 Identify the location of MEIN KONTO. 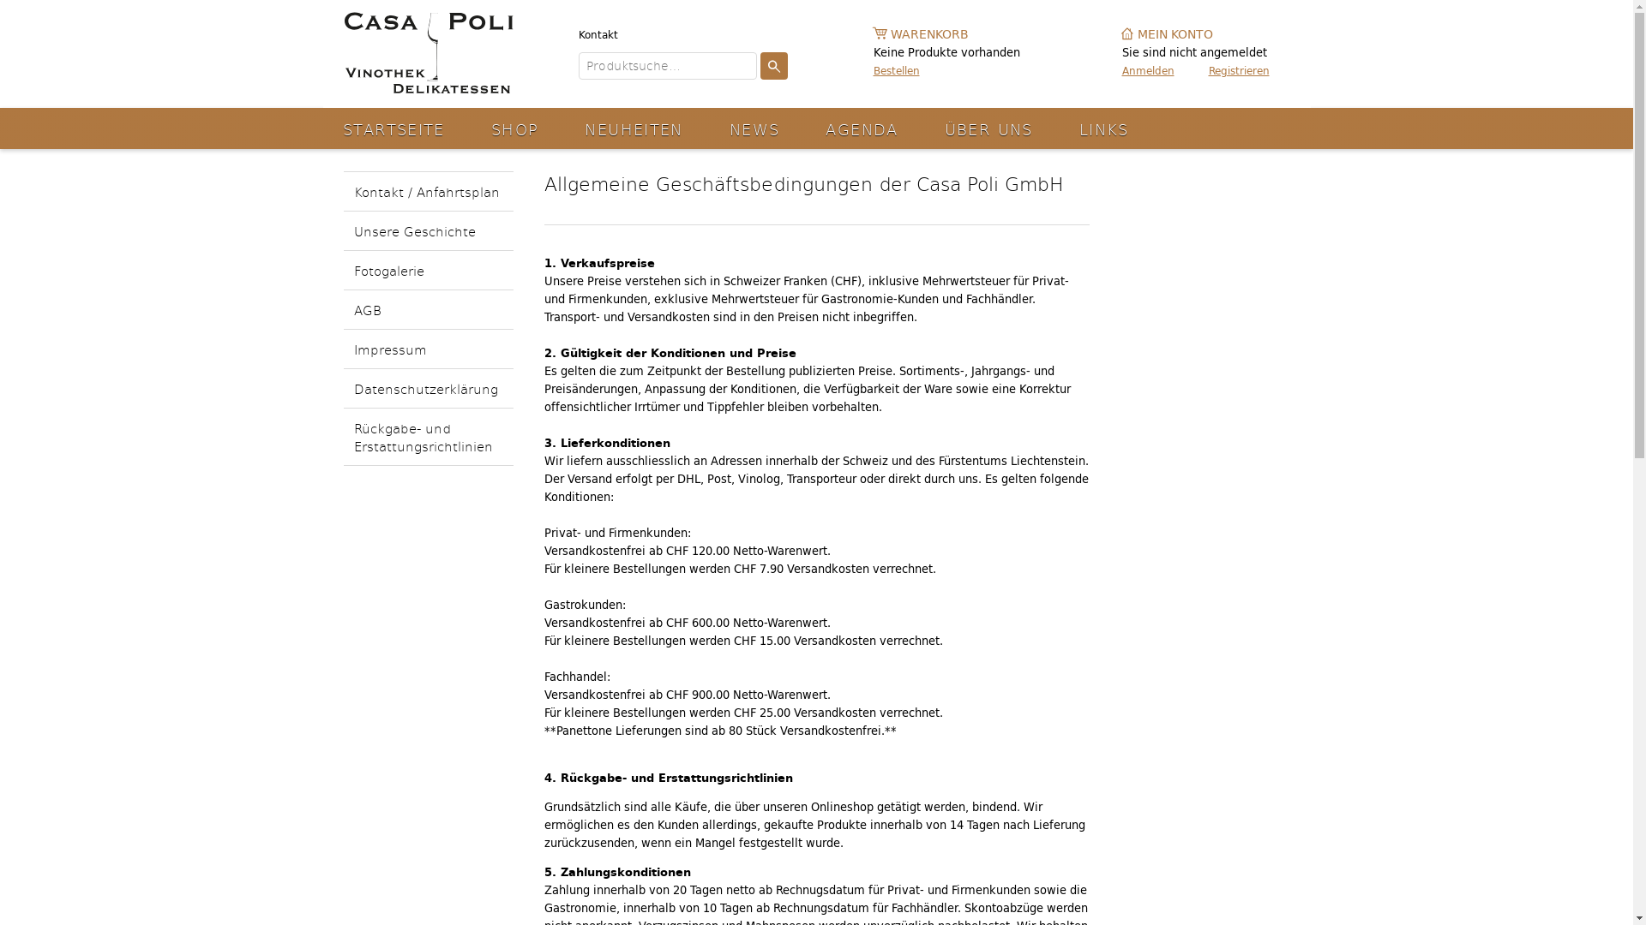
(1206, 34).